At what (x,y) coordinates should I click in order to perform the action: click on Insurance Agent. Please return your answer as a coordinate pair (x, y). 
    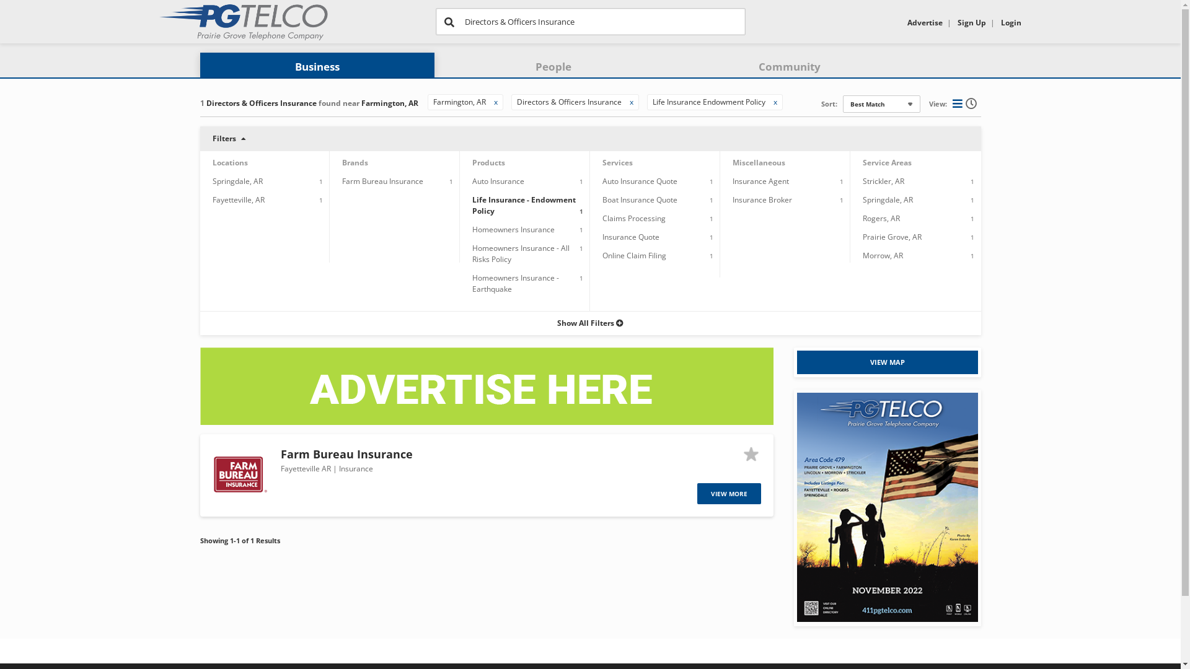
    Looking at the image, I should click on (761, 181).